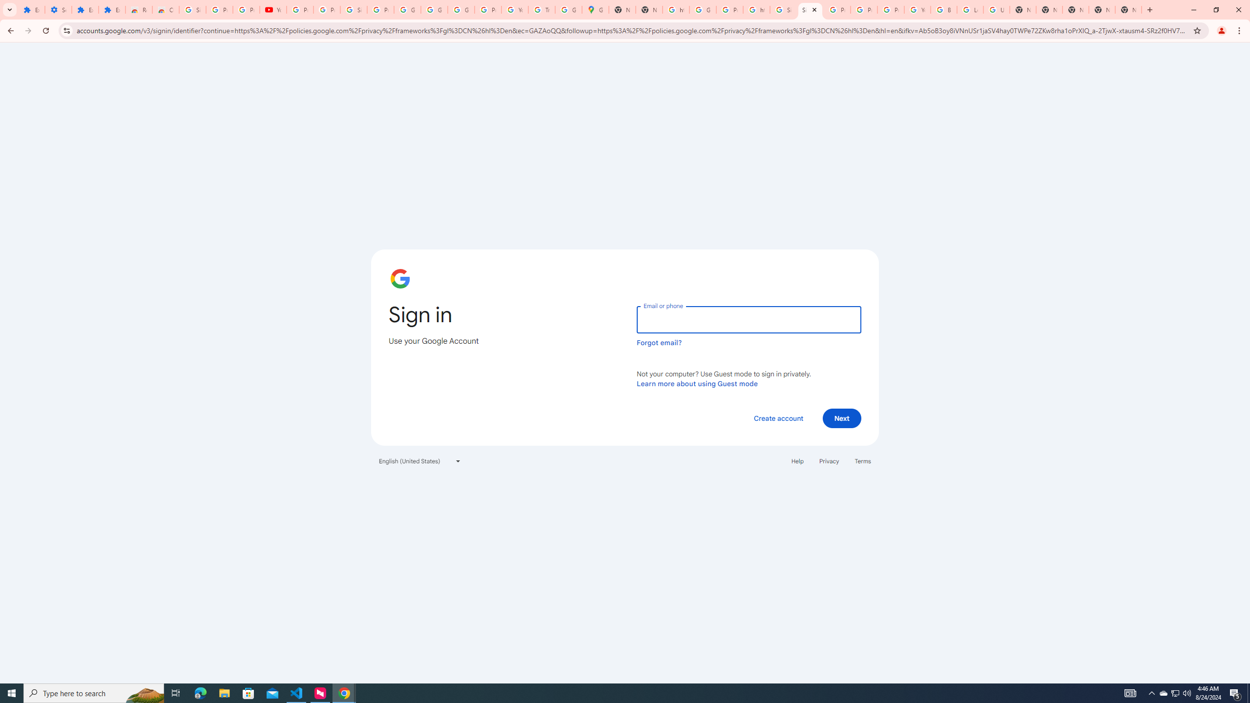 Image resolution: width=1250 pixels, height=703 pixels. Describe the element at coordinates (166, 10) in the screenshot. I see `Chrome Web Store - Themes` at that location.